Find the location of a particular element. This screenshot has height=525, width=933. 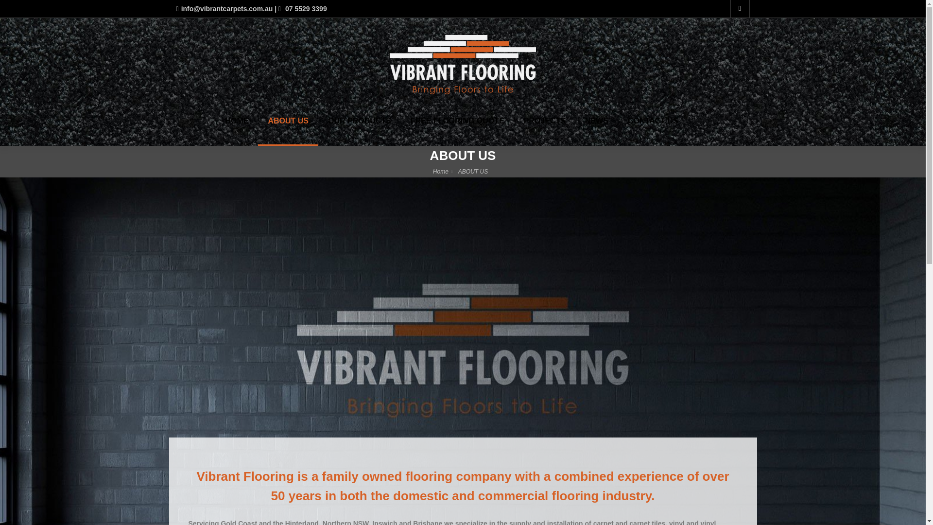

PROJECTS is located at coordinates (544, 131).